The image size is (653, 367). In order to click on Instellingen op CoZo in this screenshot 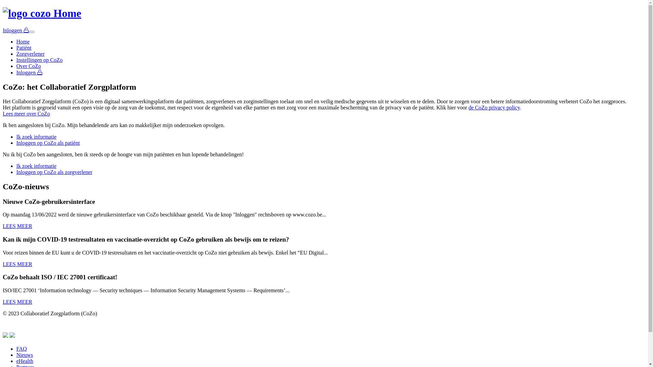, I will do `click(39, 60)`.